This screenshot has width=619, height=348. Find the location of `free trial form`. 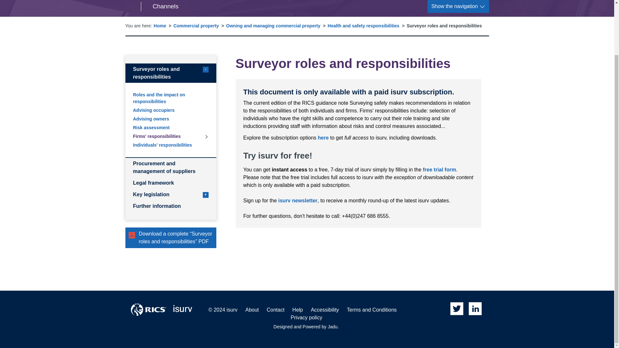

free trial form is located at coordinates (439, 169).